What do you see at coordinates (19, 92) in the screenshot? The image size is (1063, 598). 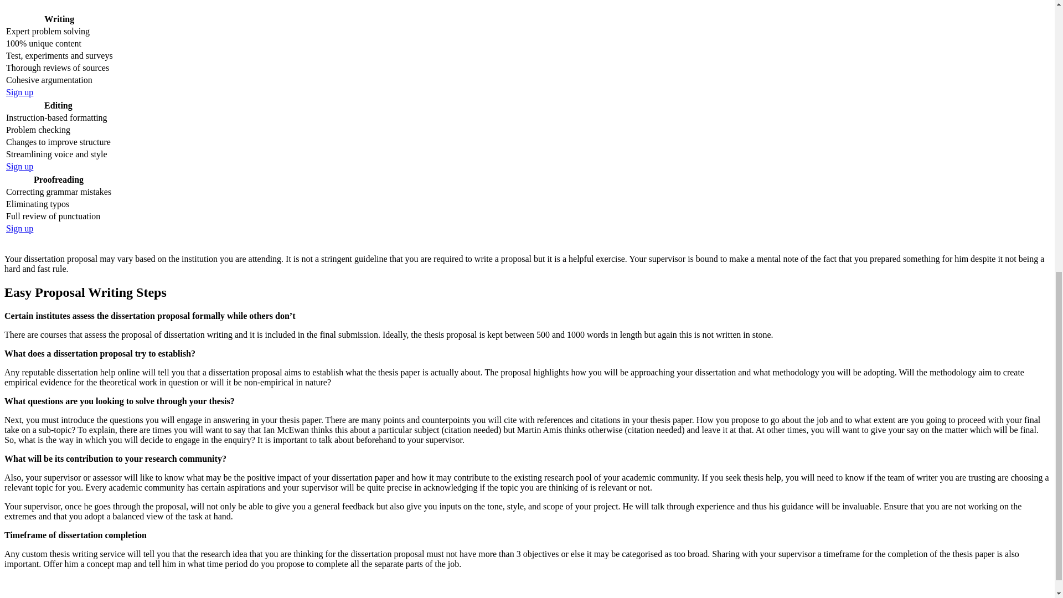 I see `Sign up` at bounding box center [19, 92].